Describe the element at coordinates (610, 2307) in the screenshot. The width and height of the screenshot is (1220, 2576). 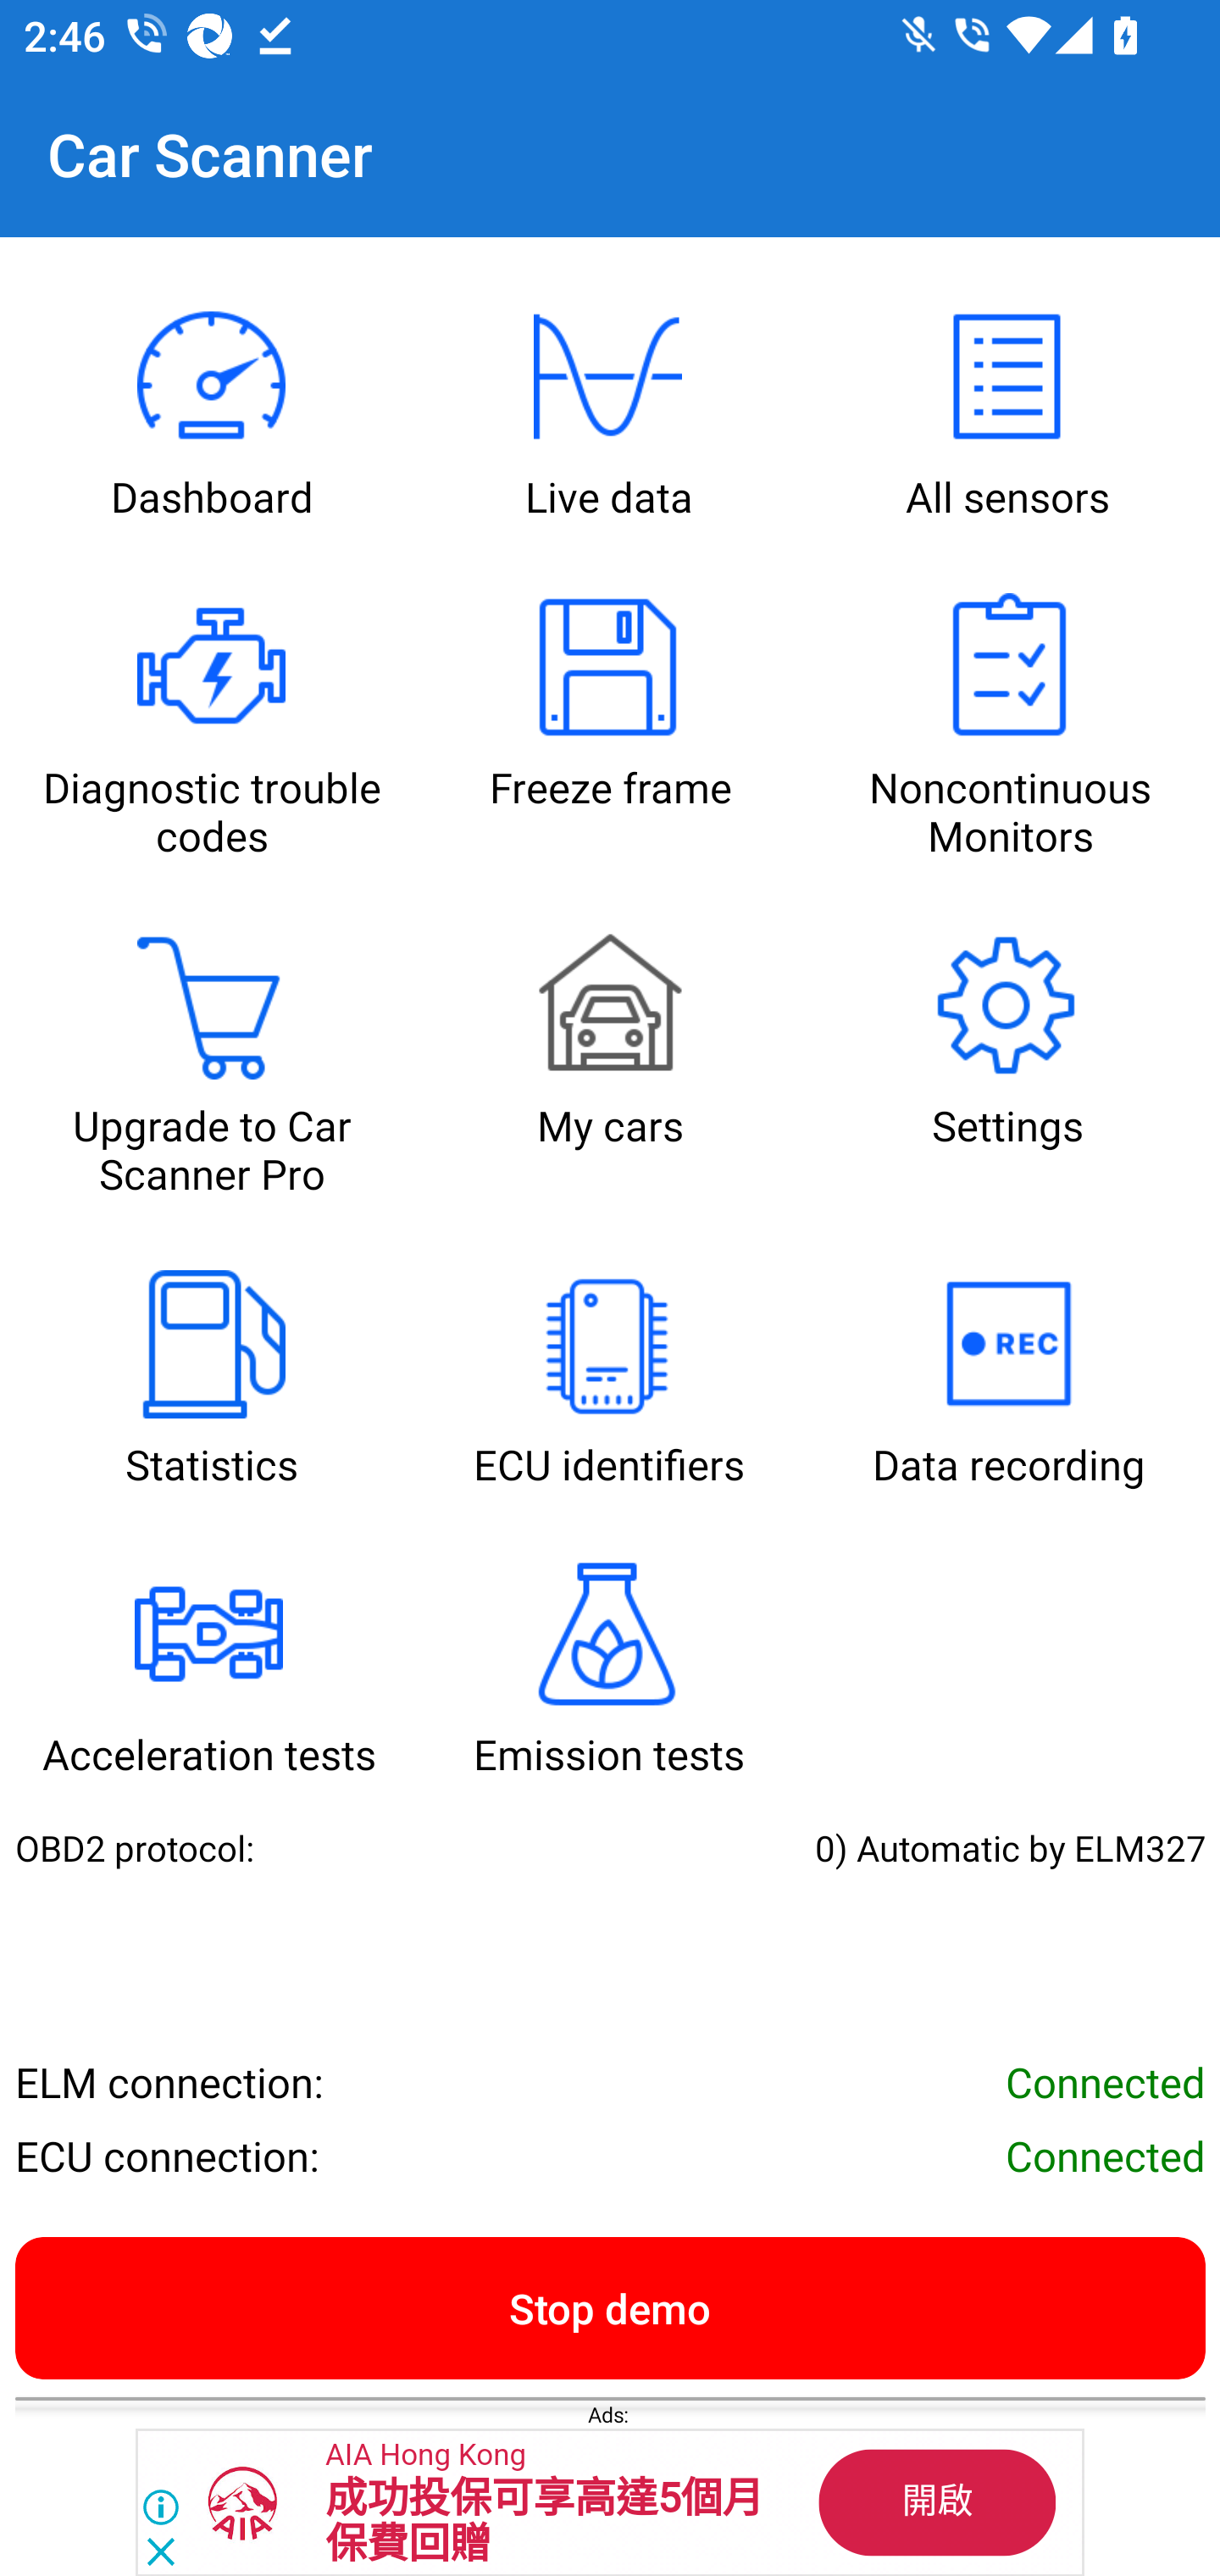
I see `Stop demo` at that location.